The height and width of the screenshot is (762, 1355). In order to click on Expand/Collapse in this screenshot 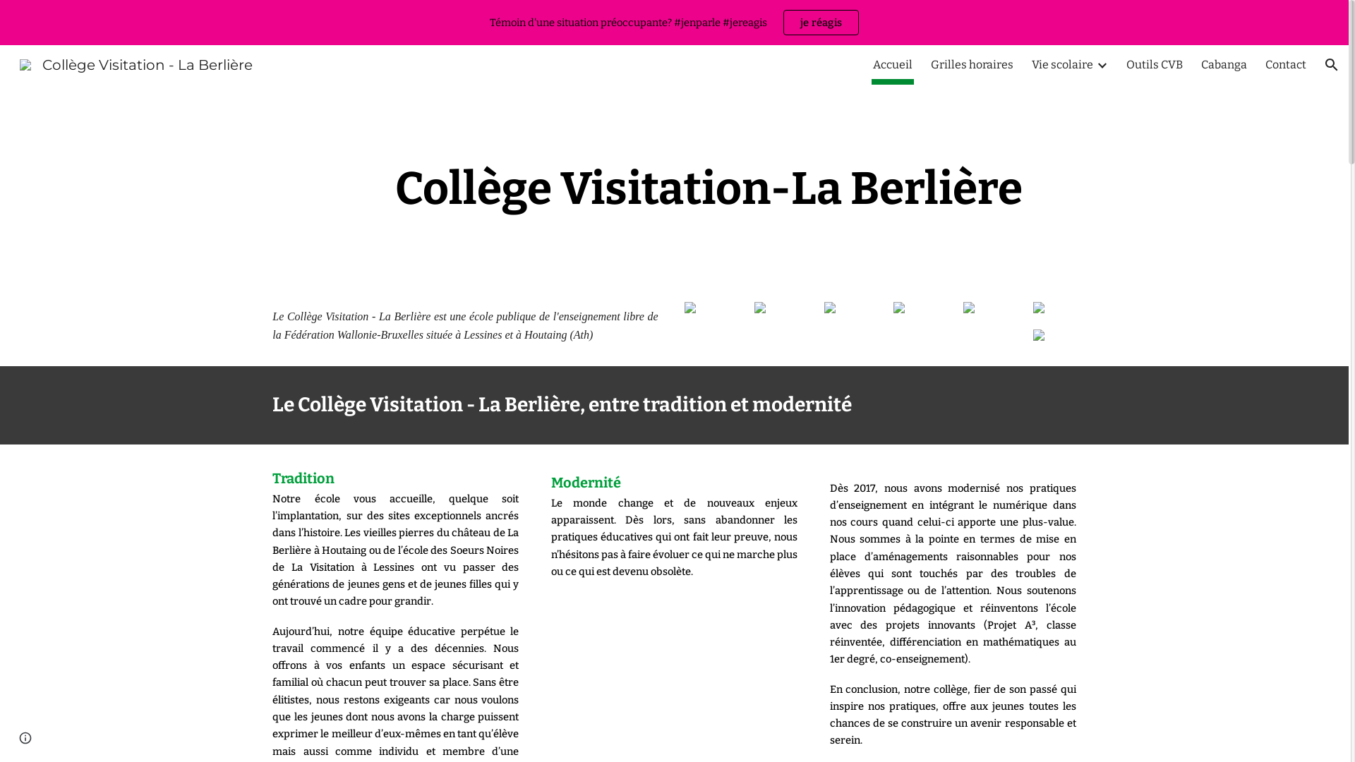, I will do `click(1102, 65)`.